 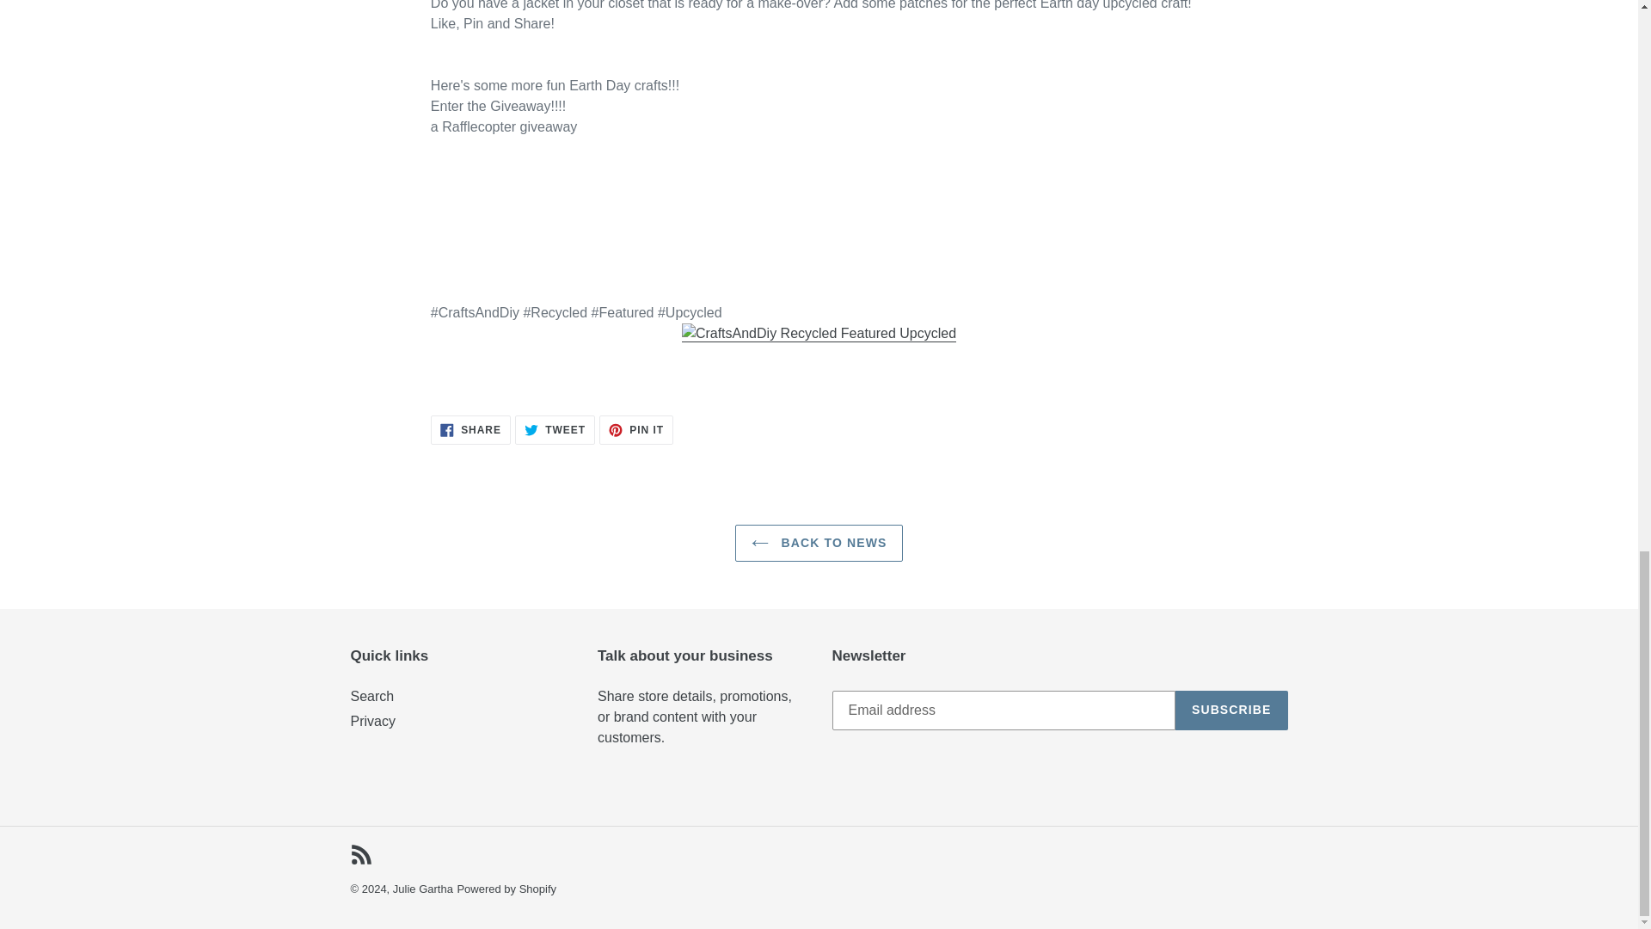 What do you see at coordinates (506, 889) in the screenshot?
I see `RSS` at bounding box center [506, 889].